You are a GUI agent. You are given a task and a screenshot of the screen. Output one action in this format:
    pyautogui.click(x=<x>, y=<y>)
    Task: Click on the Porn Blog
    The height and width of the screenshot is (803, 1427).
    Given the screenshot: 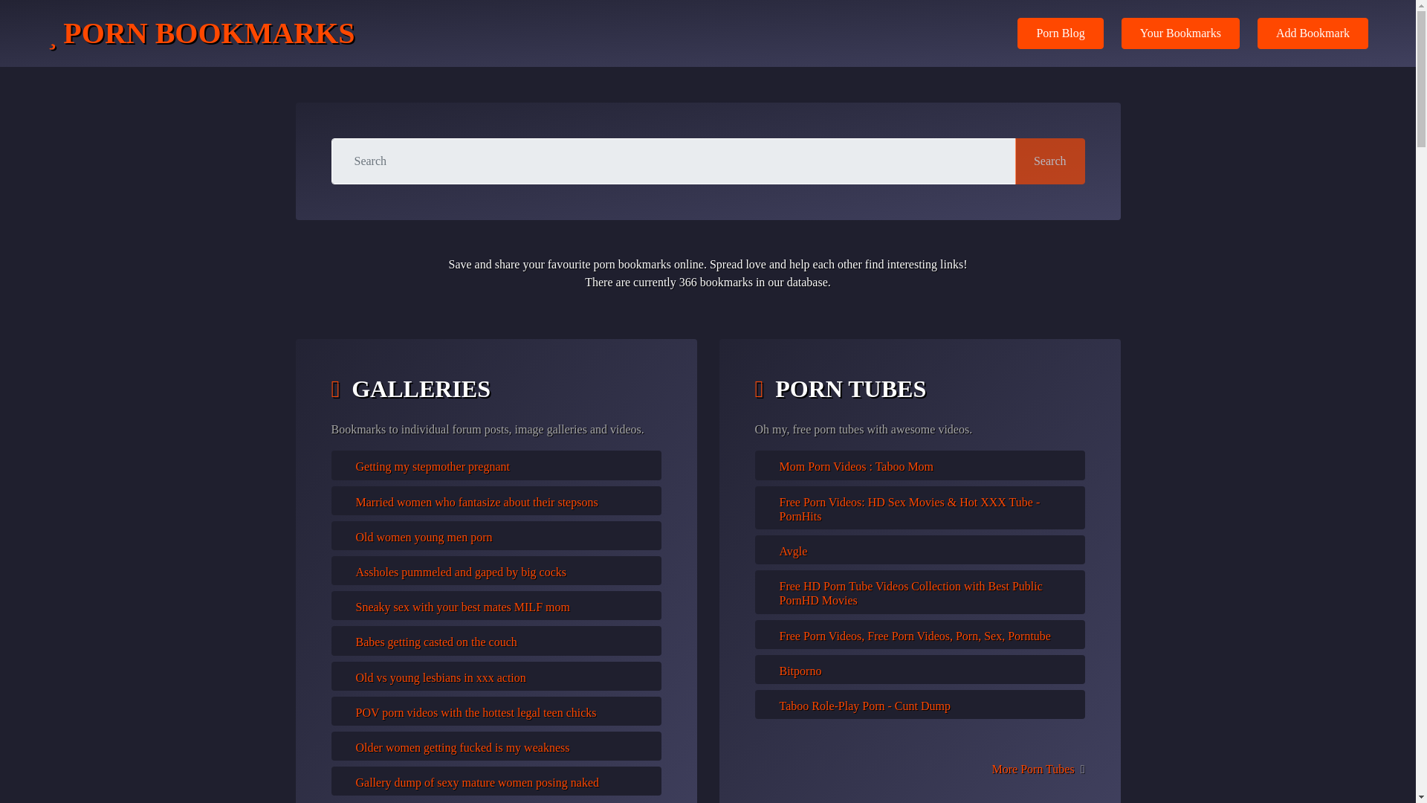 What is the action you would take?
    pyautogui.click(x=1060, y=33)
    